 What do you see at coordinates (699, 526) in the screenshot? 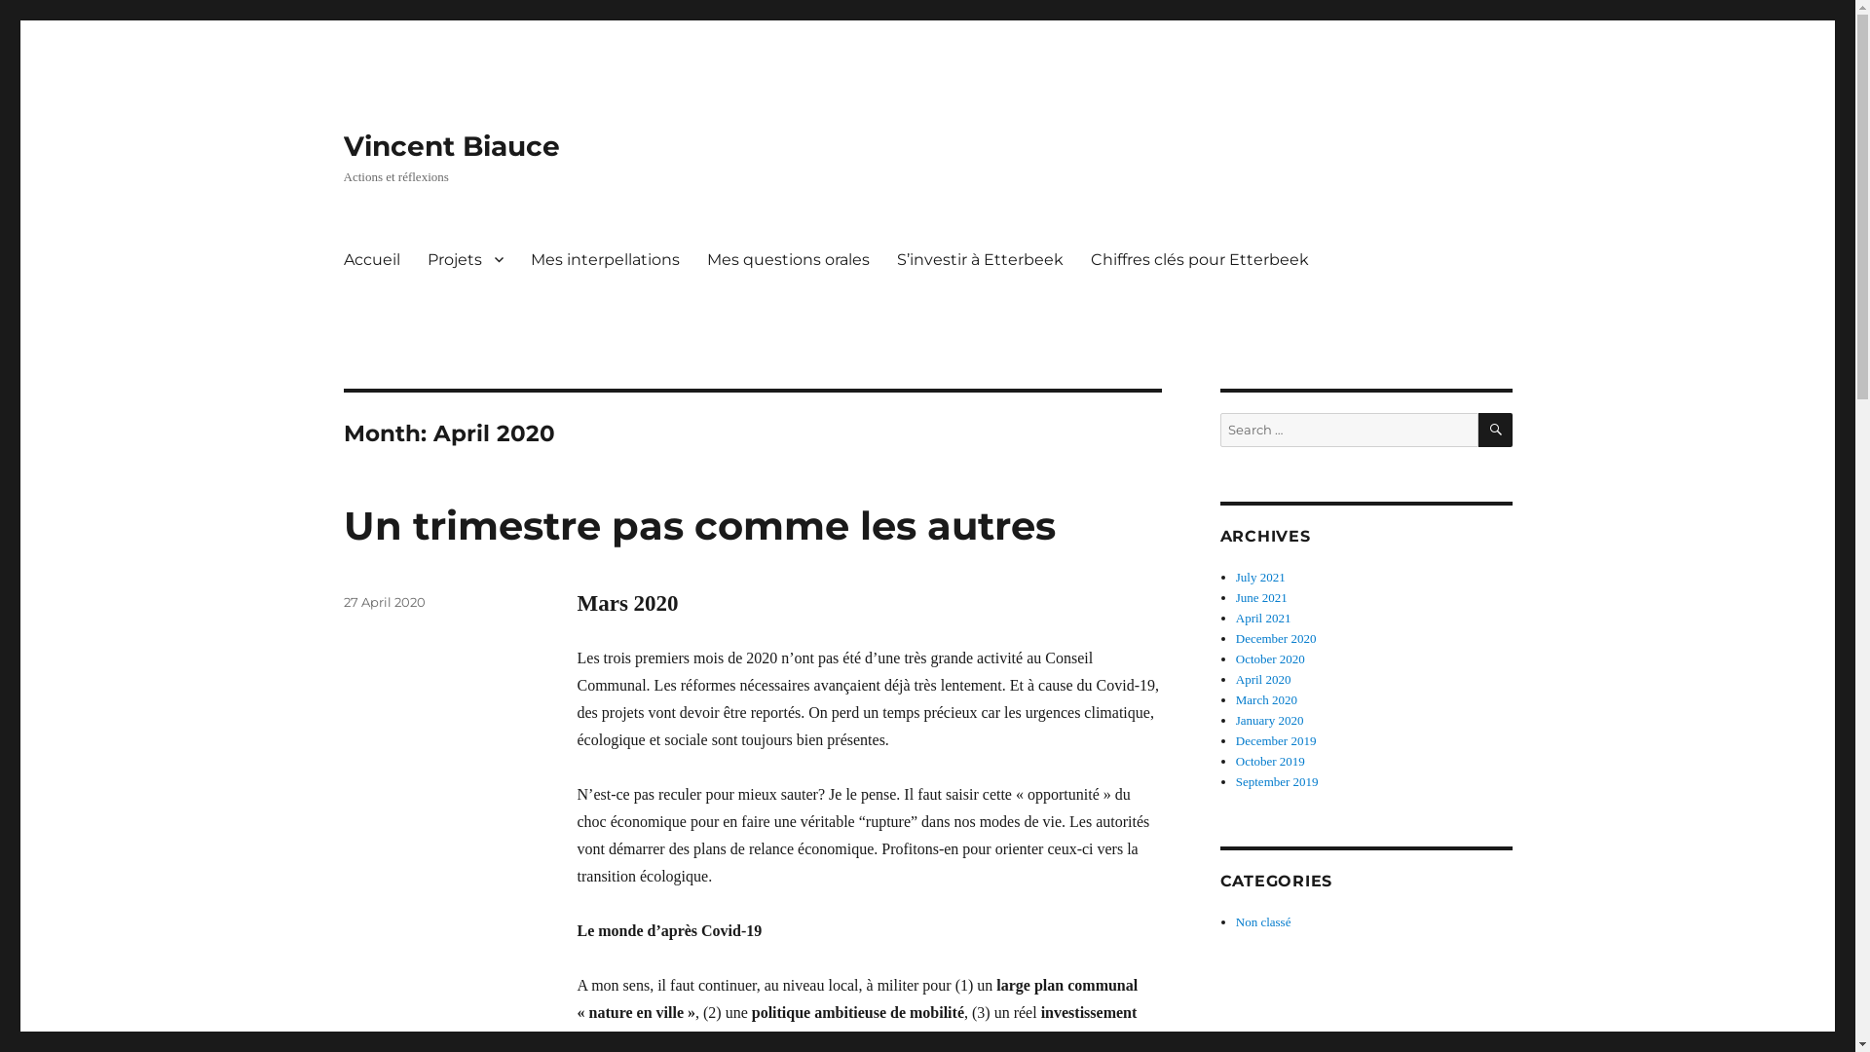
I see `Un trimestre pas comme les autres` at bounding box center [699, 526].